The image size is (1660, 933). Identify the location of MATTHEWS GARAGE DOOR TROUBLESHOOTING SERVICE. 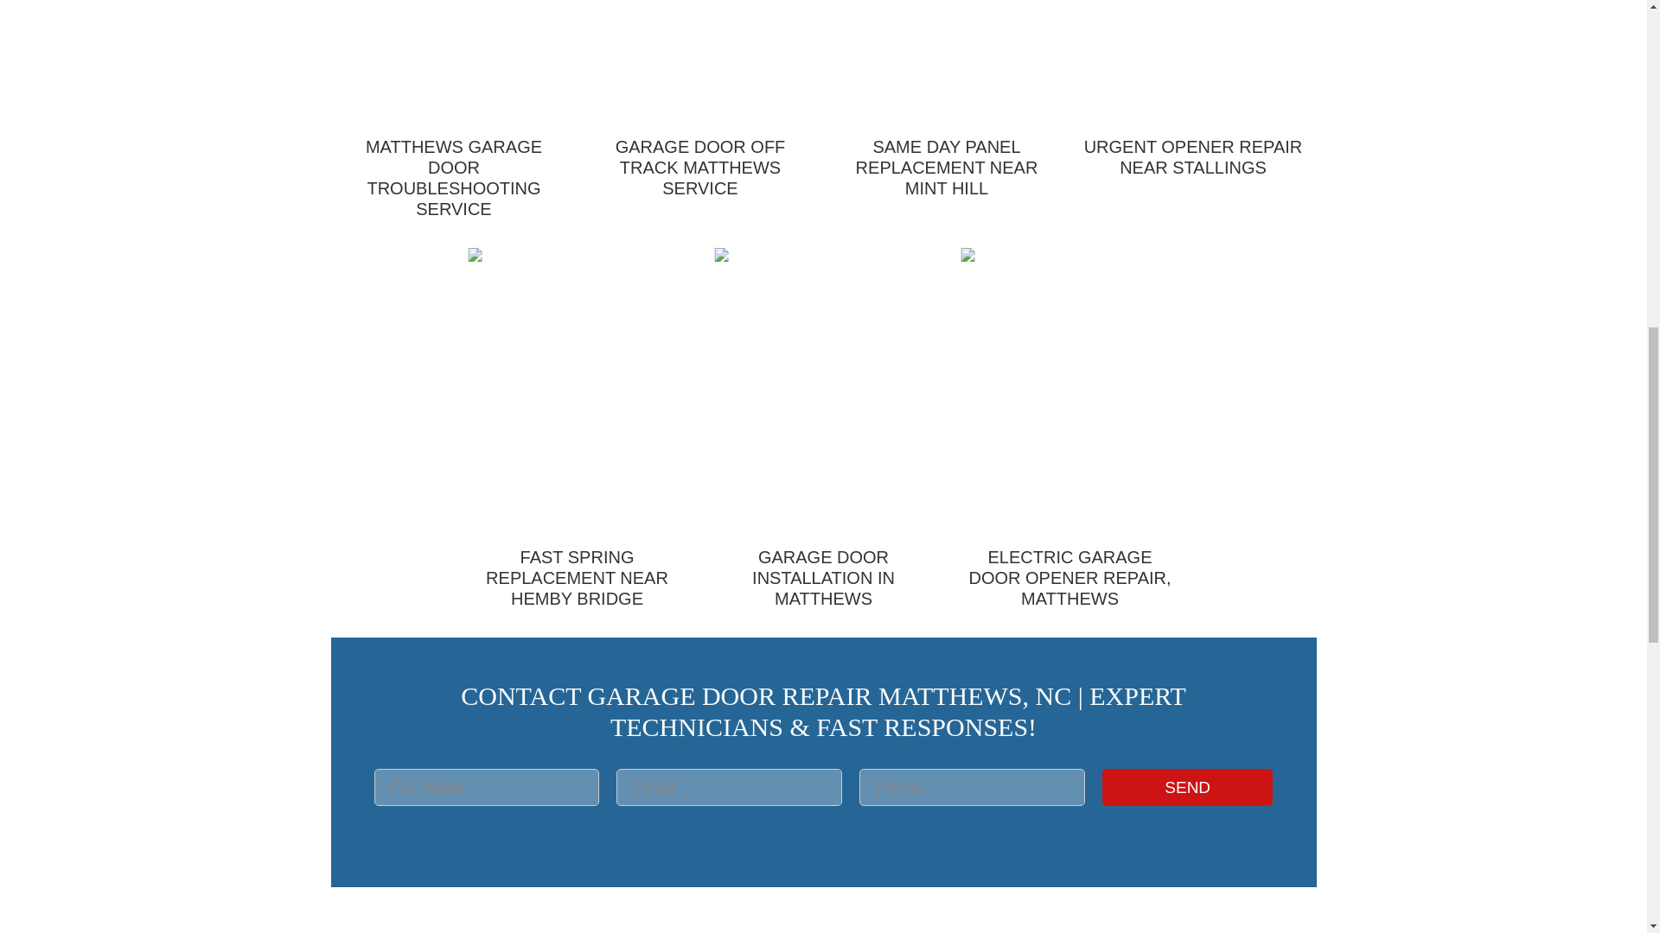
(453, 124).